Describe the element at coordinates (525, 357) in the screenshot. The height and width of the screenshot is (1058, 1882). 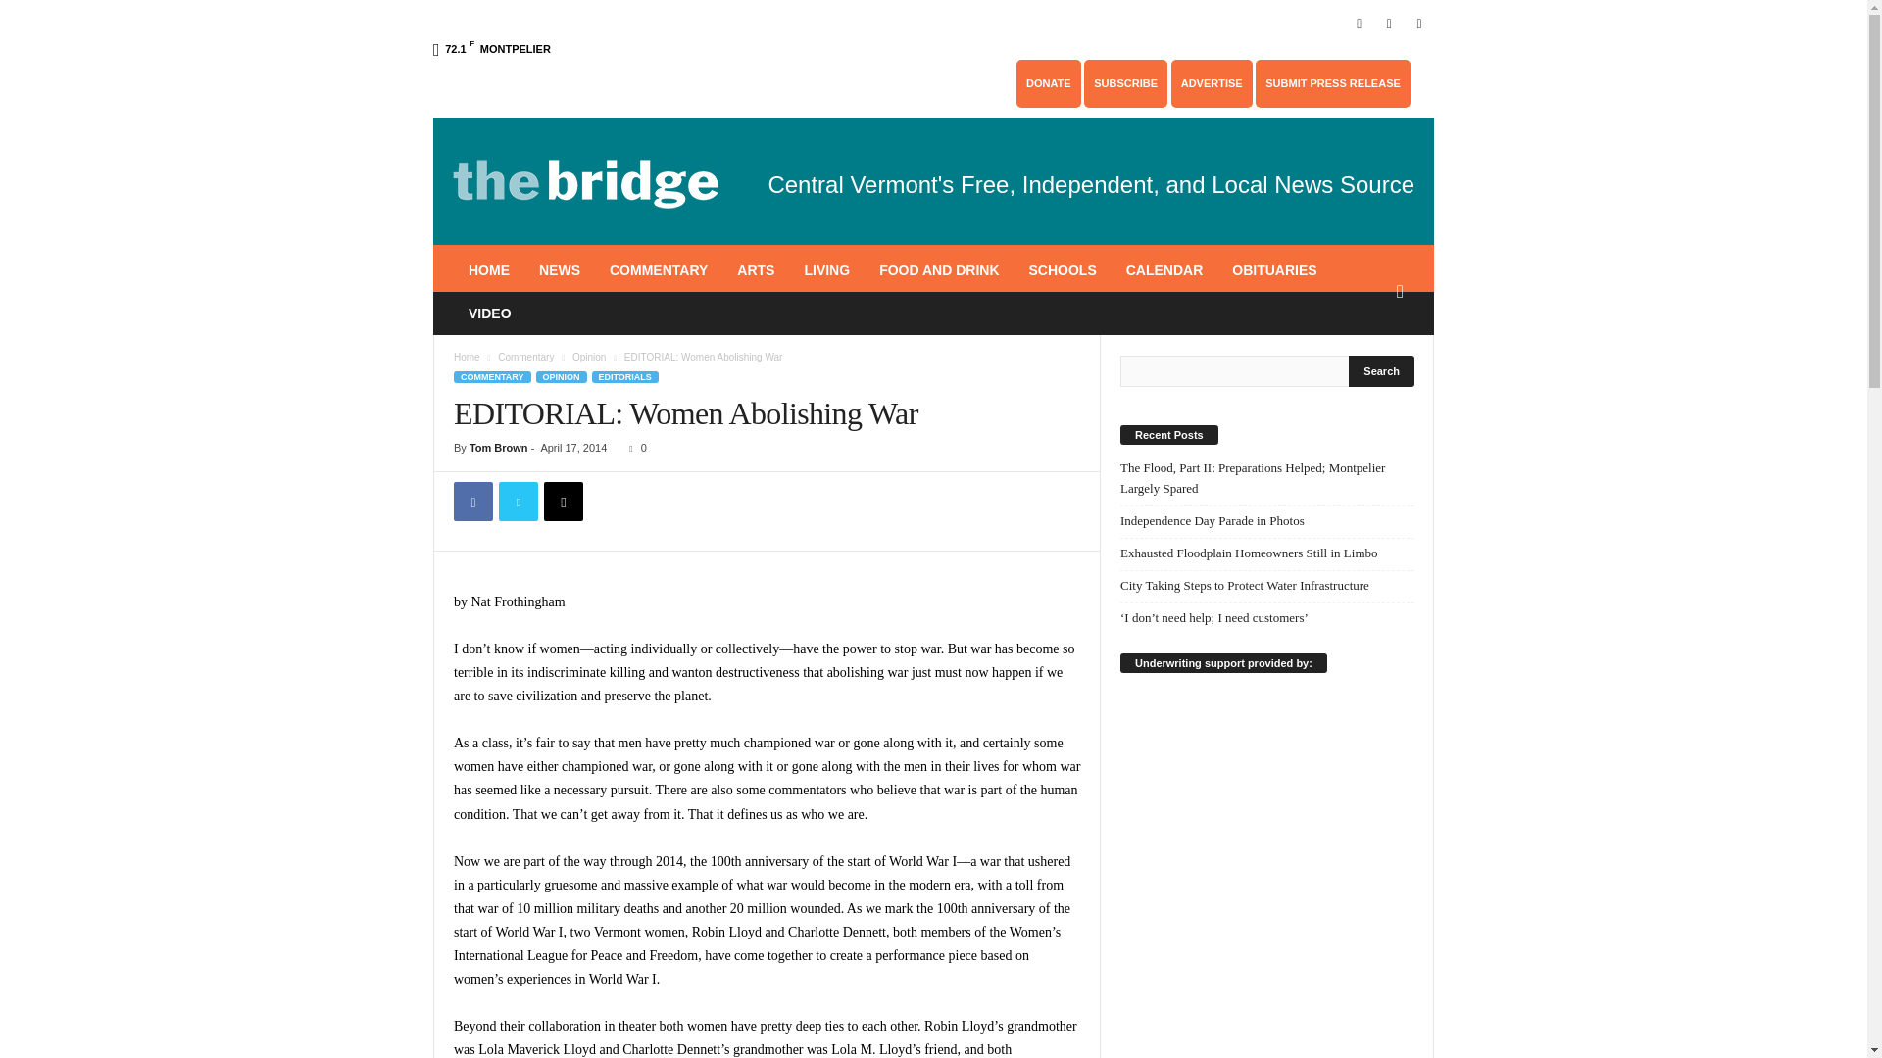
I see `View all posts in Commentary` at that location.